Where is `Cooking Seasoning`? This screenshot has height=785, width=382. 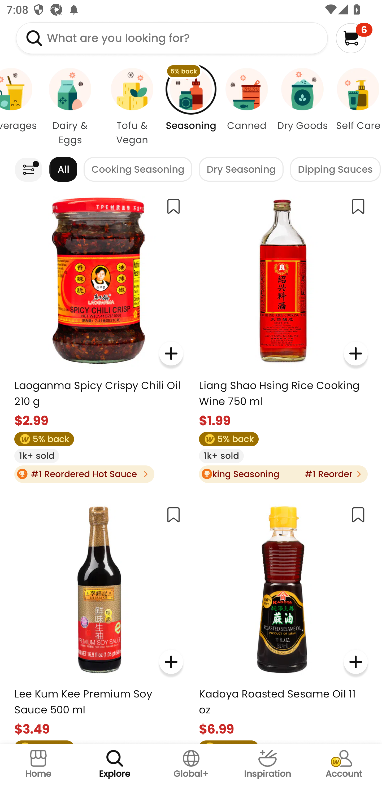 Cooking Seasoning is located at coordinates (138, 169).